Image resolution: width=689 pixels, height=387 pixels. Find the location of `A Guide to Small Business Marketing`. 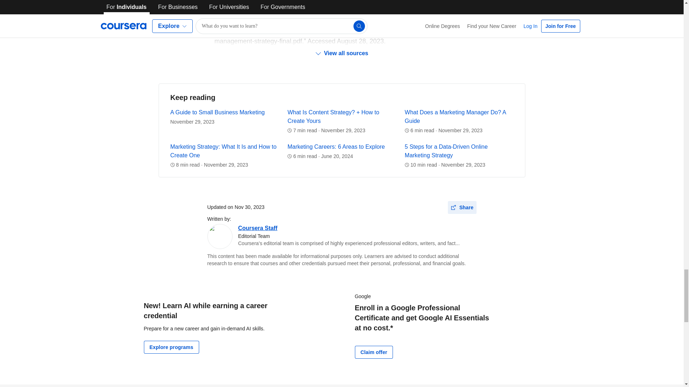

A Guide to Small Business Marketing is located at coordinates (217, 112).